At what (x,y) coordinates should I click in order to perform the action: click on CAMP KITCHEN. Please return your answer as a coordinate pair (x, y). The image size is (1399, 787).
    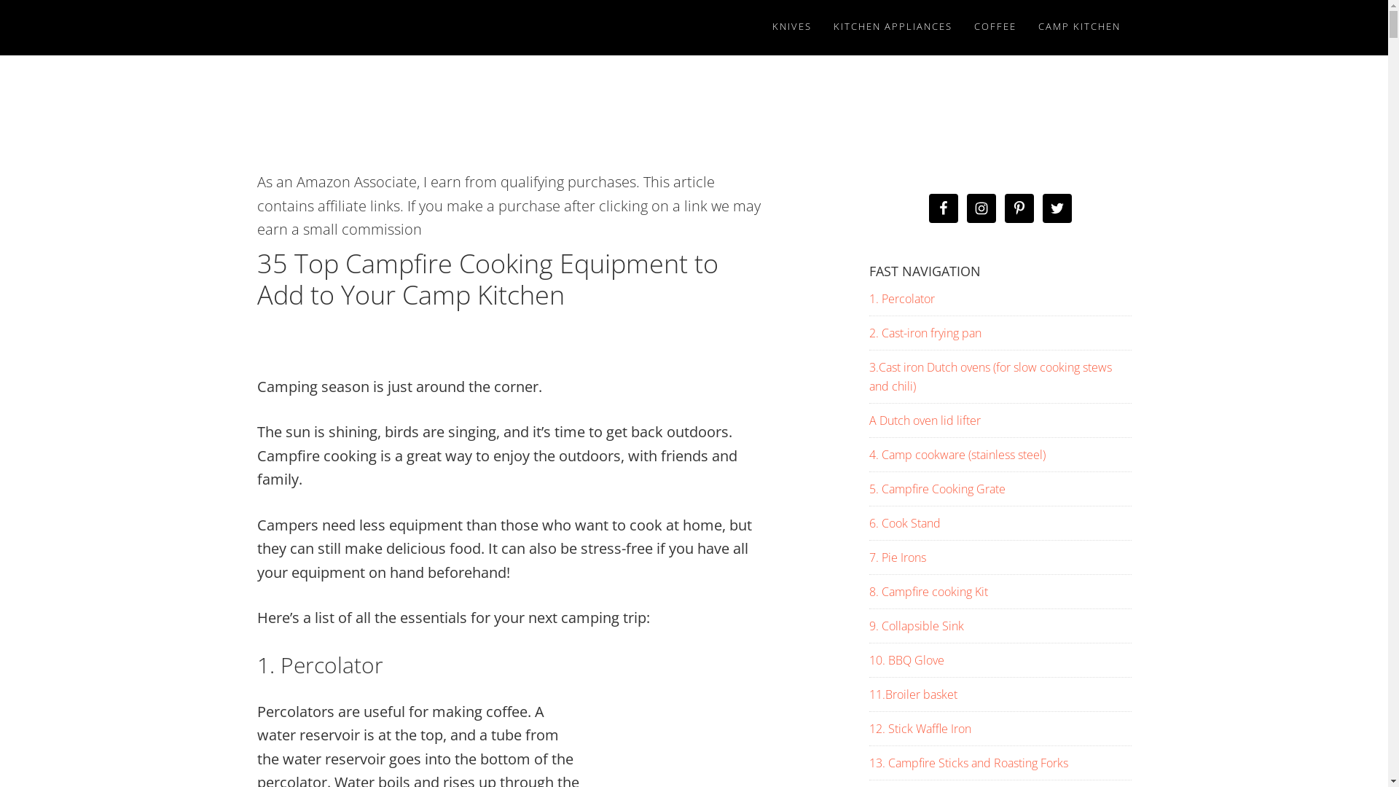
    Looking at the image, I should click on (1080, 26).